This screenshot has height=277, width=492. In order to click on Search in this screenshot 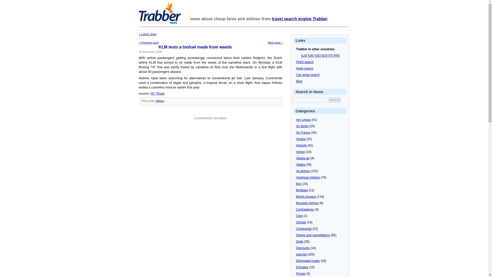, I will do `click(335, 100)`.